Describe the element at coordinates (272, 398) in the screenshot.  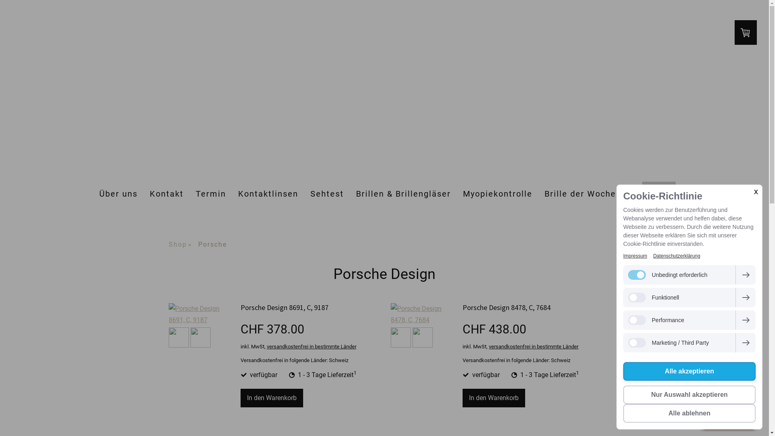
I see `In den Warenkorb` at that location.